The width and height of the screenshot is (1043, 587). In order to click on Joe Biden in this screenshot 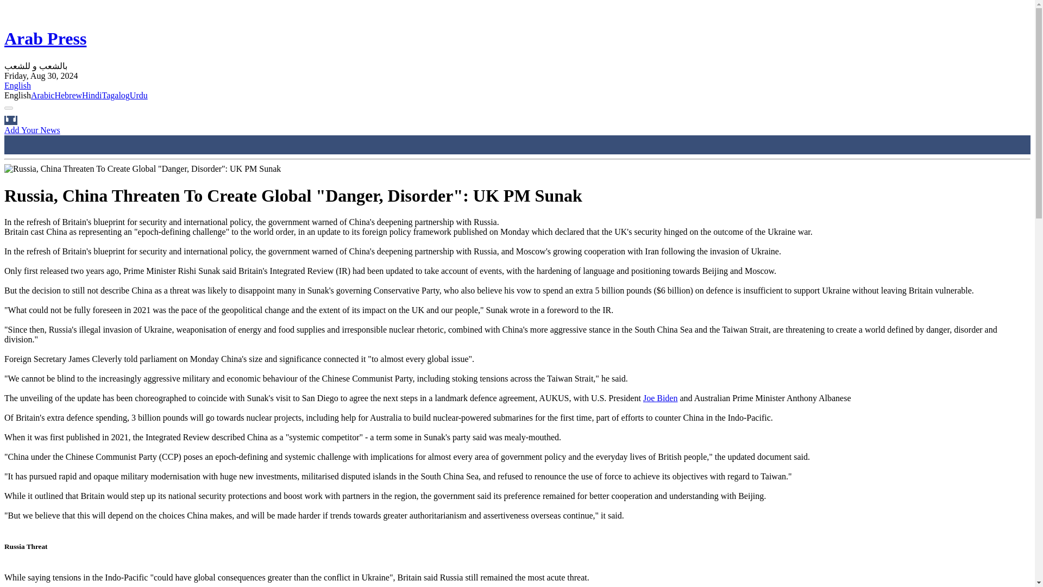, I will do `click(661, 398)`.